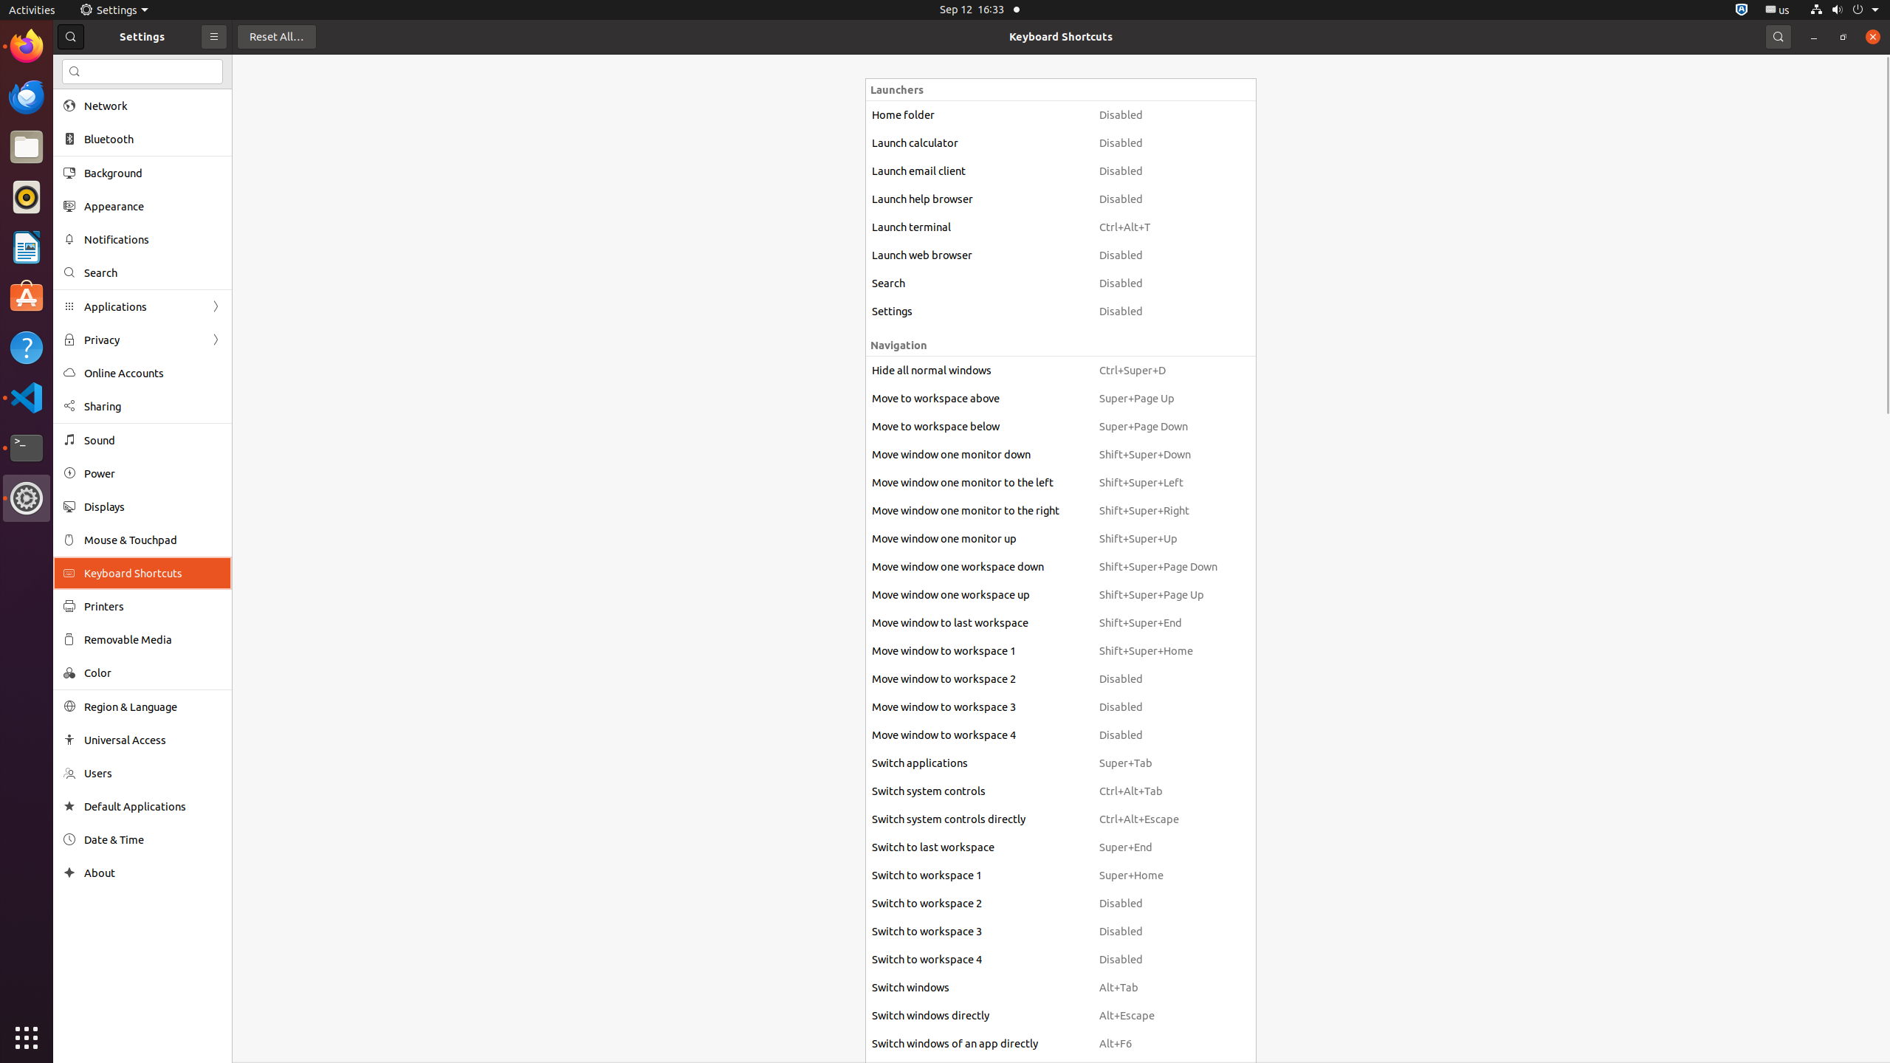 The width and height of the screenshot is (1890, 1063). Describe the element at coordinates (979, 595) in the screenshot. I see `Move window one workspace up` at that location.